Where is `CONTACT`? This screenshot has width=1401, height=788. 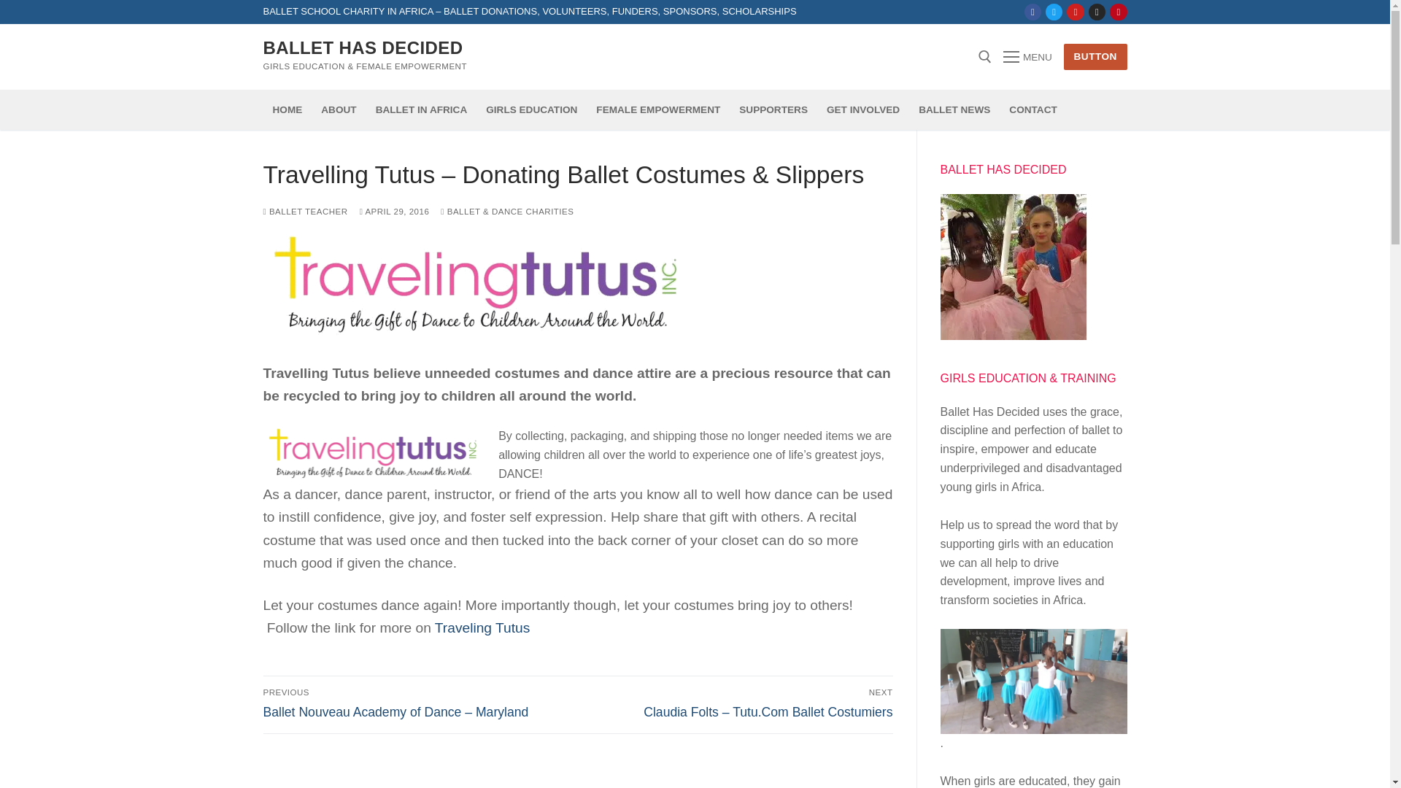 CONTACT is located at coordinates (1033, 109).